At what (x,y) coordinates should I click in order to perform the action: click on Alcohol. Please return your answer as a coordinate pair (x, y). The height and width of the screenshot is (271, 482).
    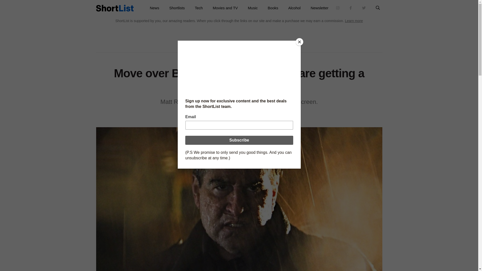
    Looking at the image, I should click on (294, 8).